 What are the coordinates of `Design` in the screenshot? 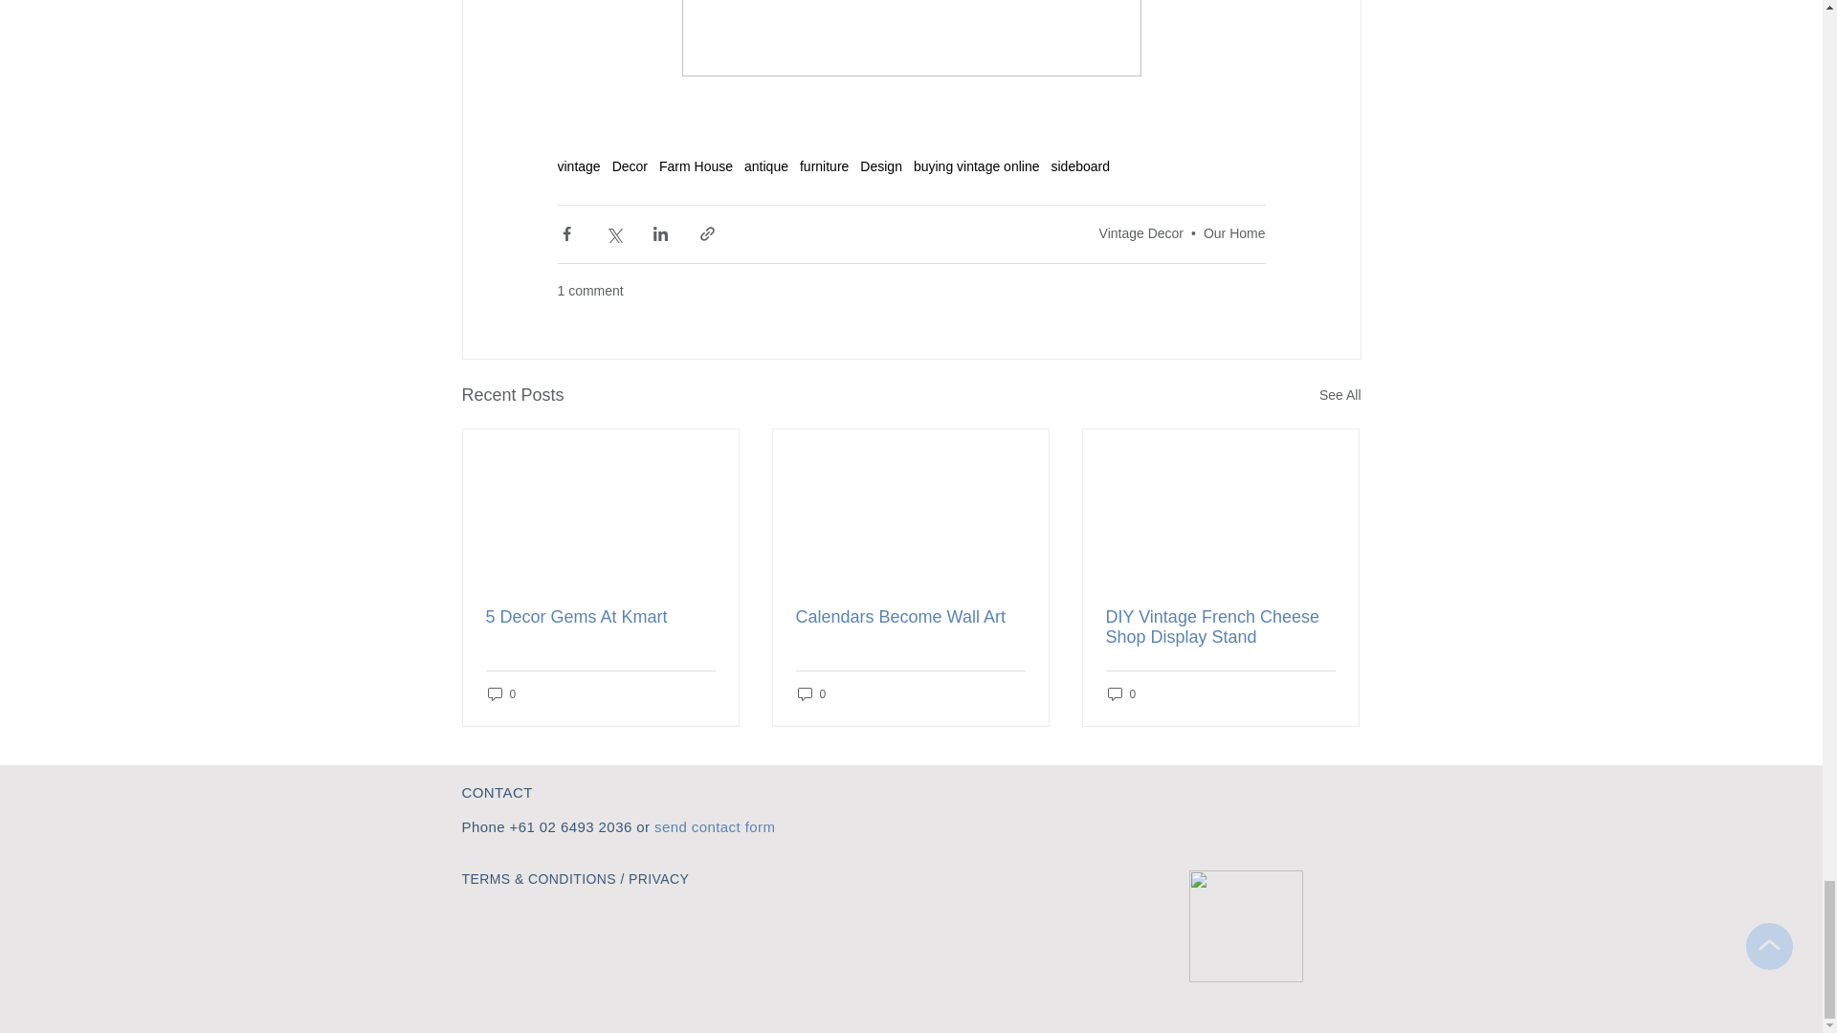 It's located at (880, 166).